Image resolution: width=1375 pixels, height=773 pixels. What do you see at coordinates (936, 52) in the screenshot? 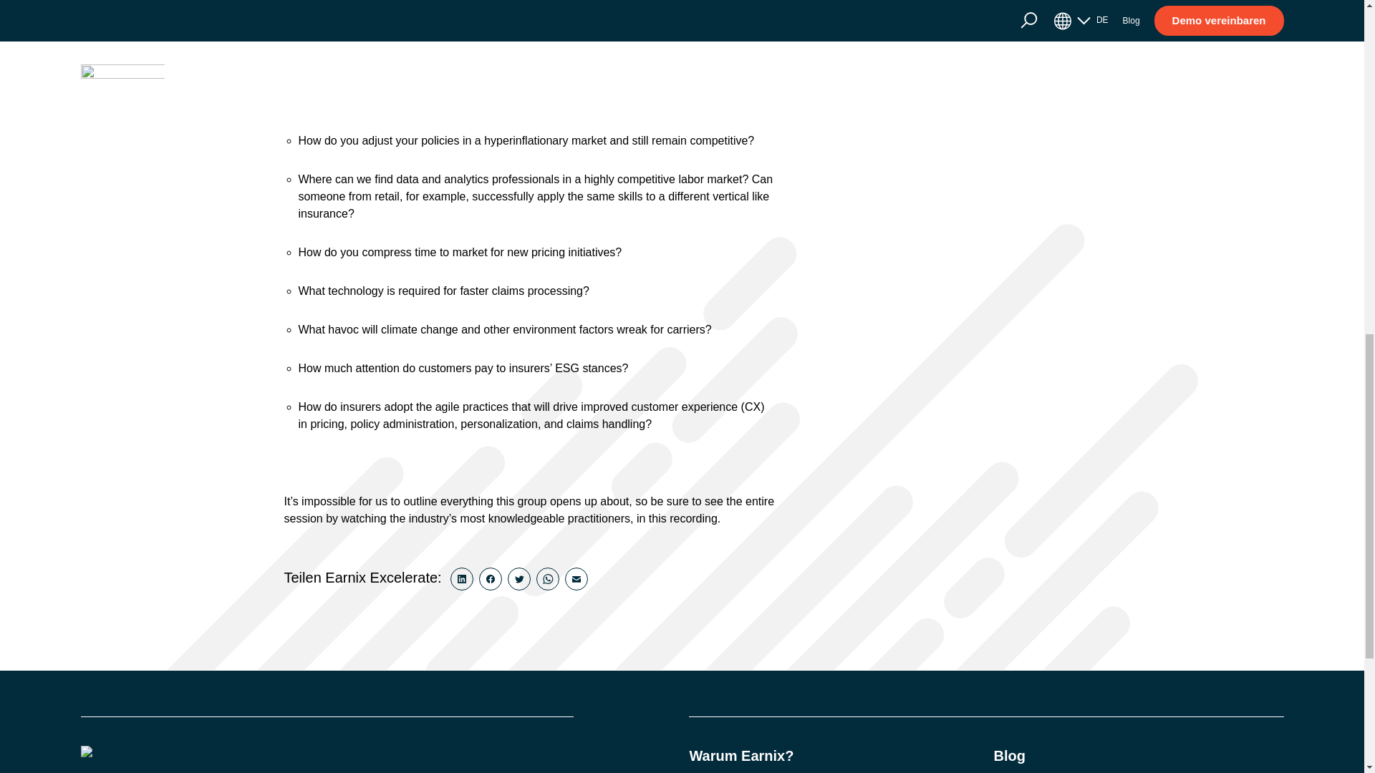
I see `Submit` at bounding box center [936, 52].